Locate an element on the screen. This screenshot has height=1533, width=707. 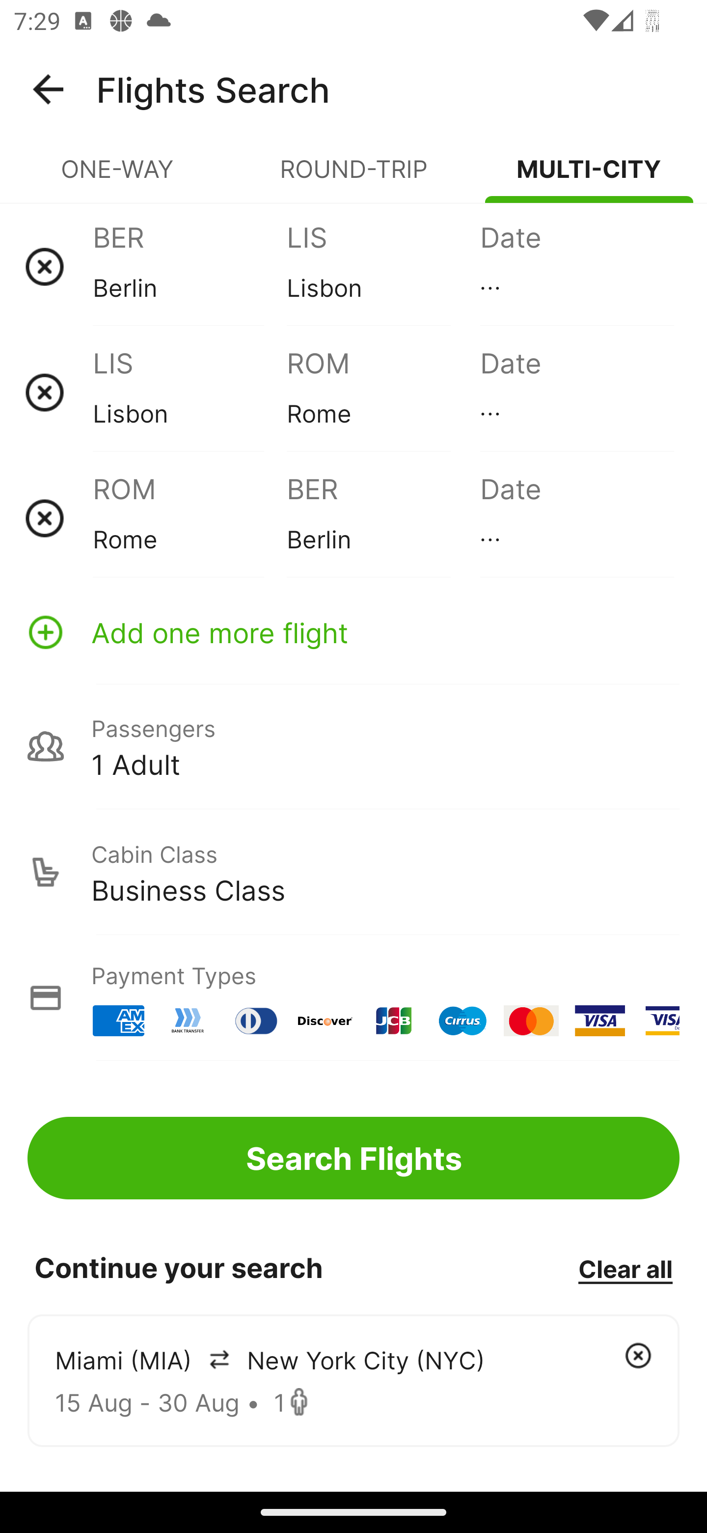
Passengers 1 Adult is located at coordinates (353, 746).